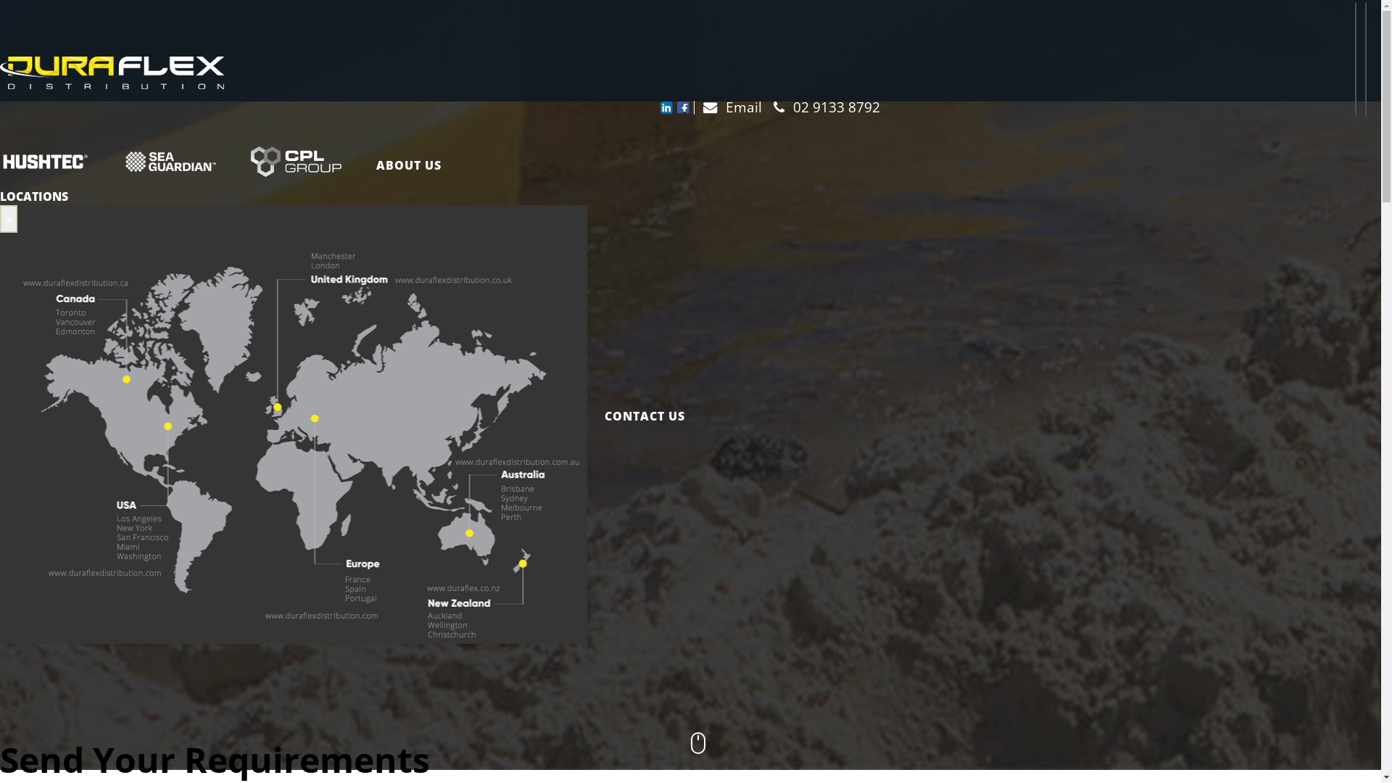 This screenshot has height=783, width=1392. What do you see at coordinates (637, 416) in the screenshot?
I see `CONTACT US` at bounding box center [637, 416].